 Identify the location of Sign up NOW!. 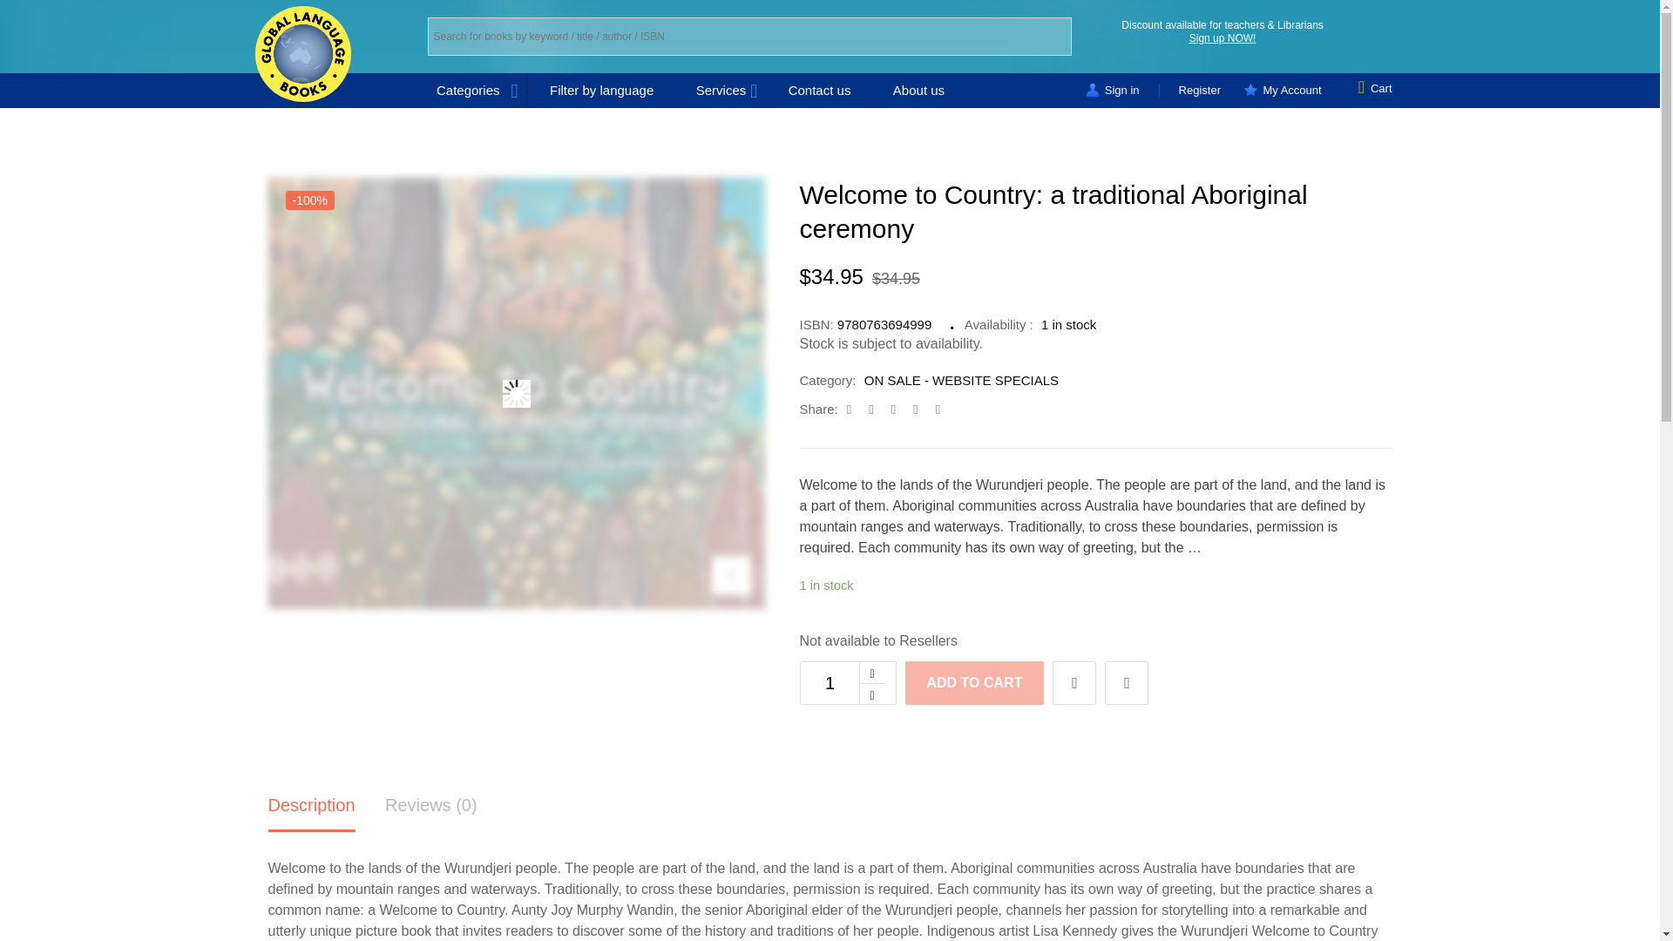
(1223, 37).